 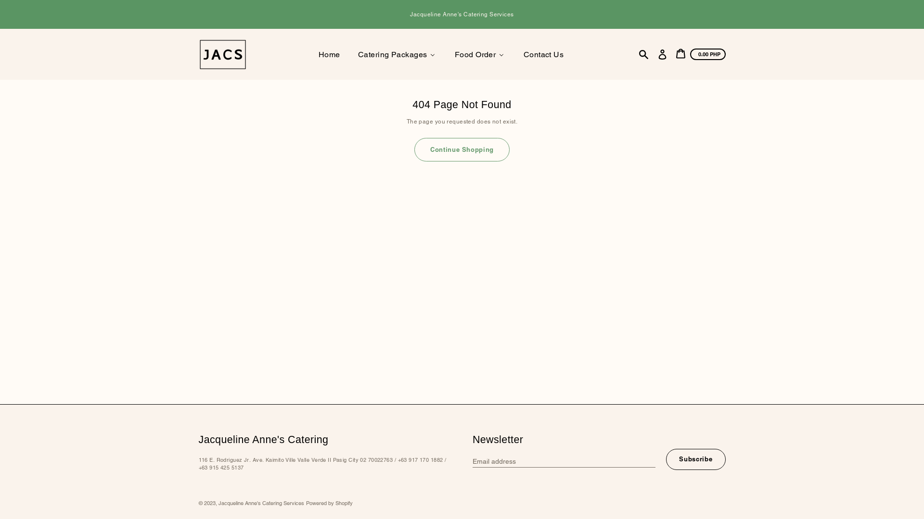 What do you see at coordinates (329, 503) in the screenshot?
I see `Powered by Shopify` at bounding box center [329, 503].